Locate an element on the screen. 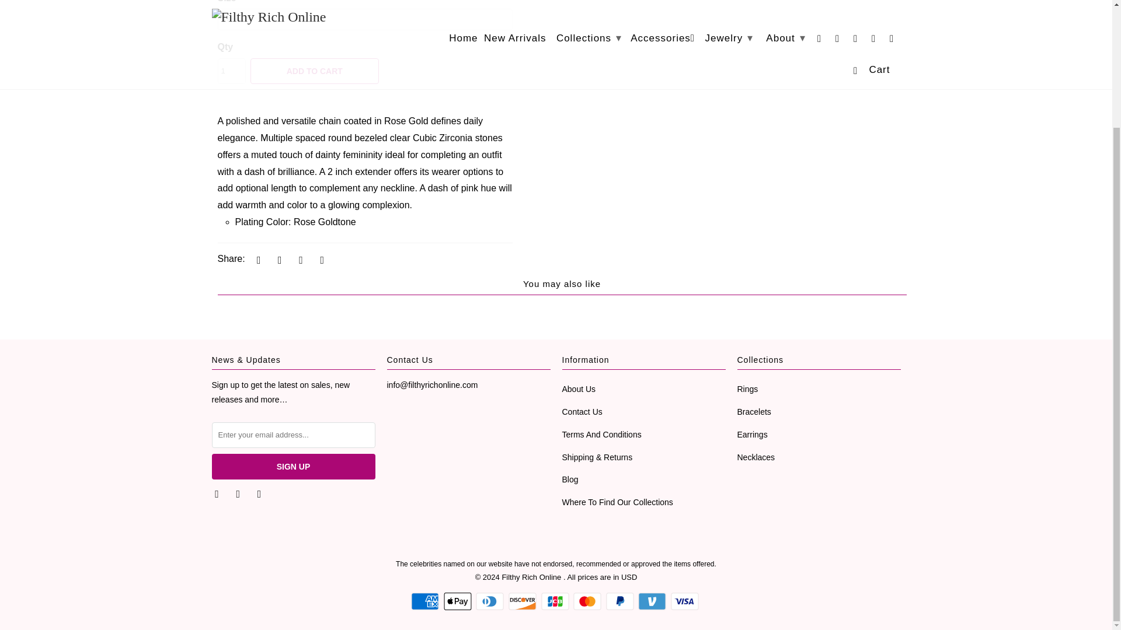 This screenshot has width=1121, height=630. Sign Up is located at coordinates (293, 466).